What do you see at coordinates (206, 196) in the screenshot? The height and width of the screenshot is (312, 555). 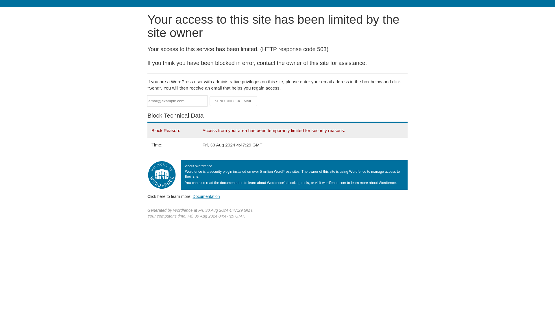 I see `Documentation` at bounding box center [206, 196].